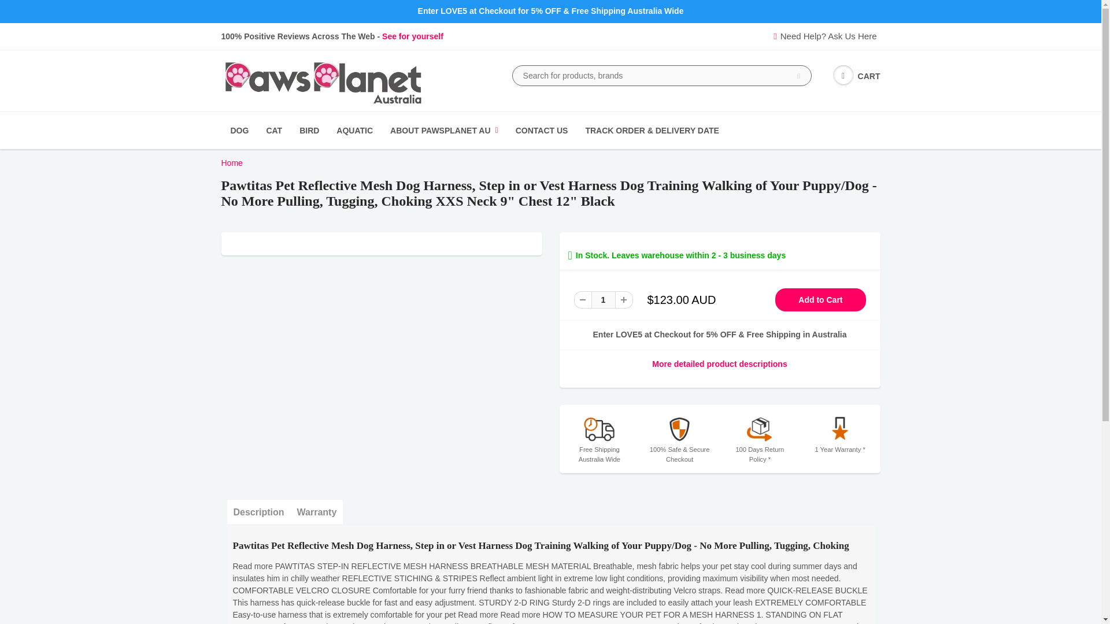  What do you see at coordinates (239, 131) in the screenshot?
I see `DOG` at bounding box center [239, 131].